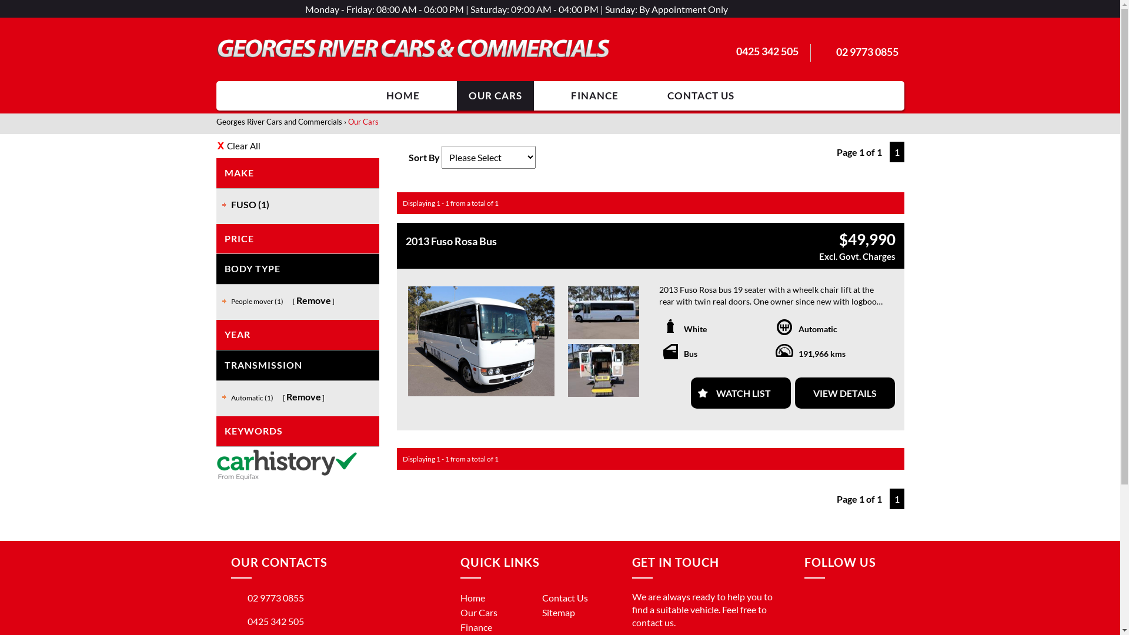  What do you see at coordinates (559, 613) in the screenshot?
I see `Sitemap` at bounding box center [559, 613].